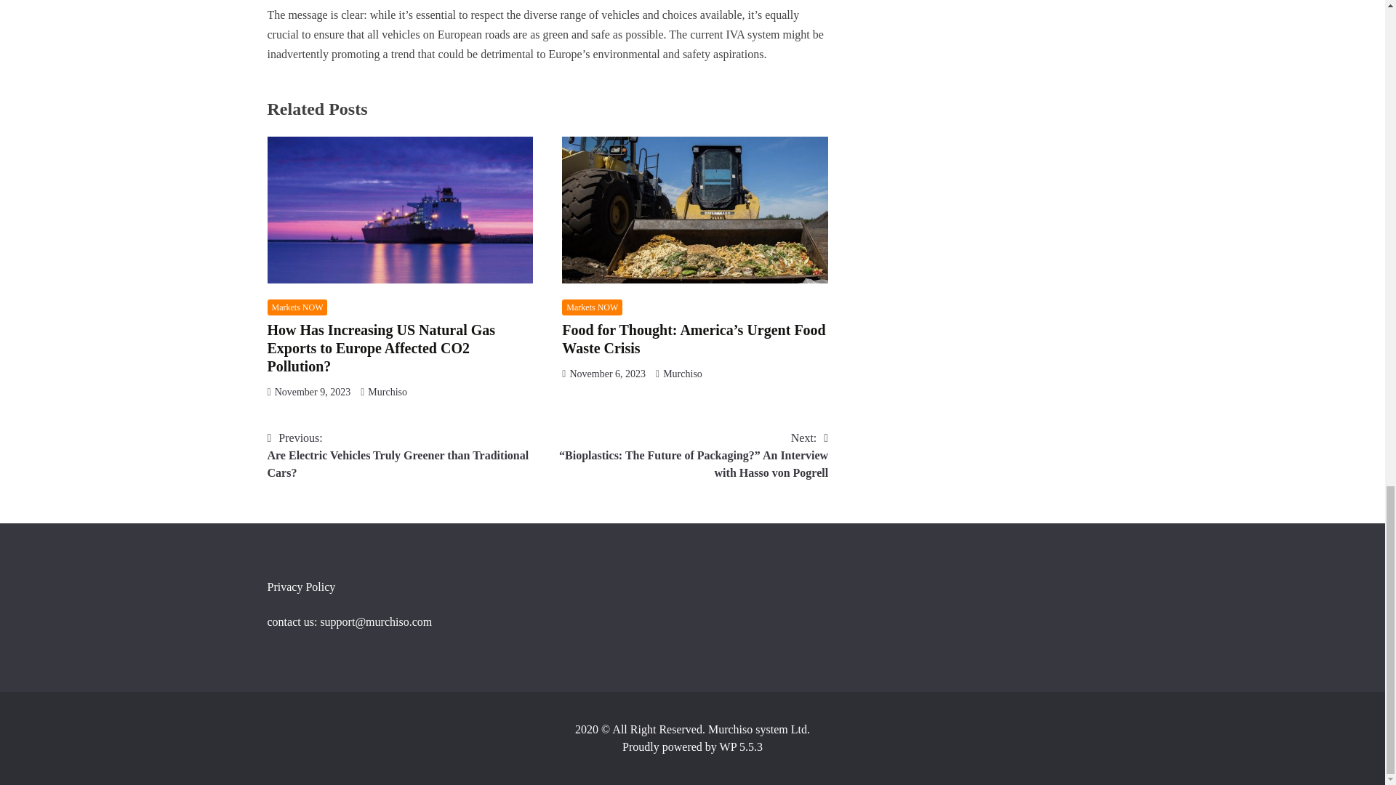 The image size is (1396, 785). What do you see at coordinates (313, 392) in the screenshot?
I see `November 9, 2023` at bounding box center [313, 392].